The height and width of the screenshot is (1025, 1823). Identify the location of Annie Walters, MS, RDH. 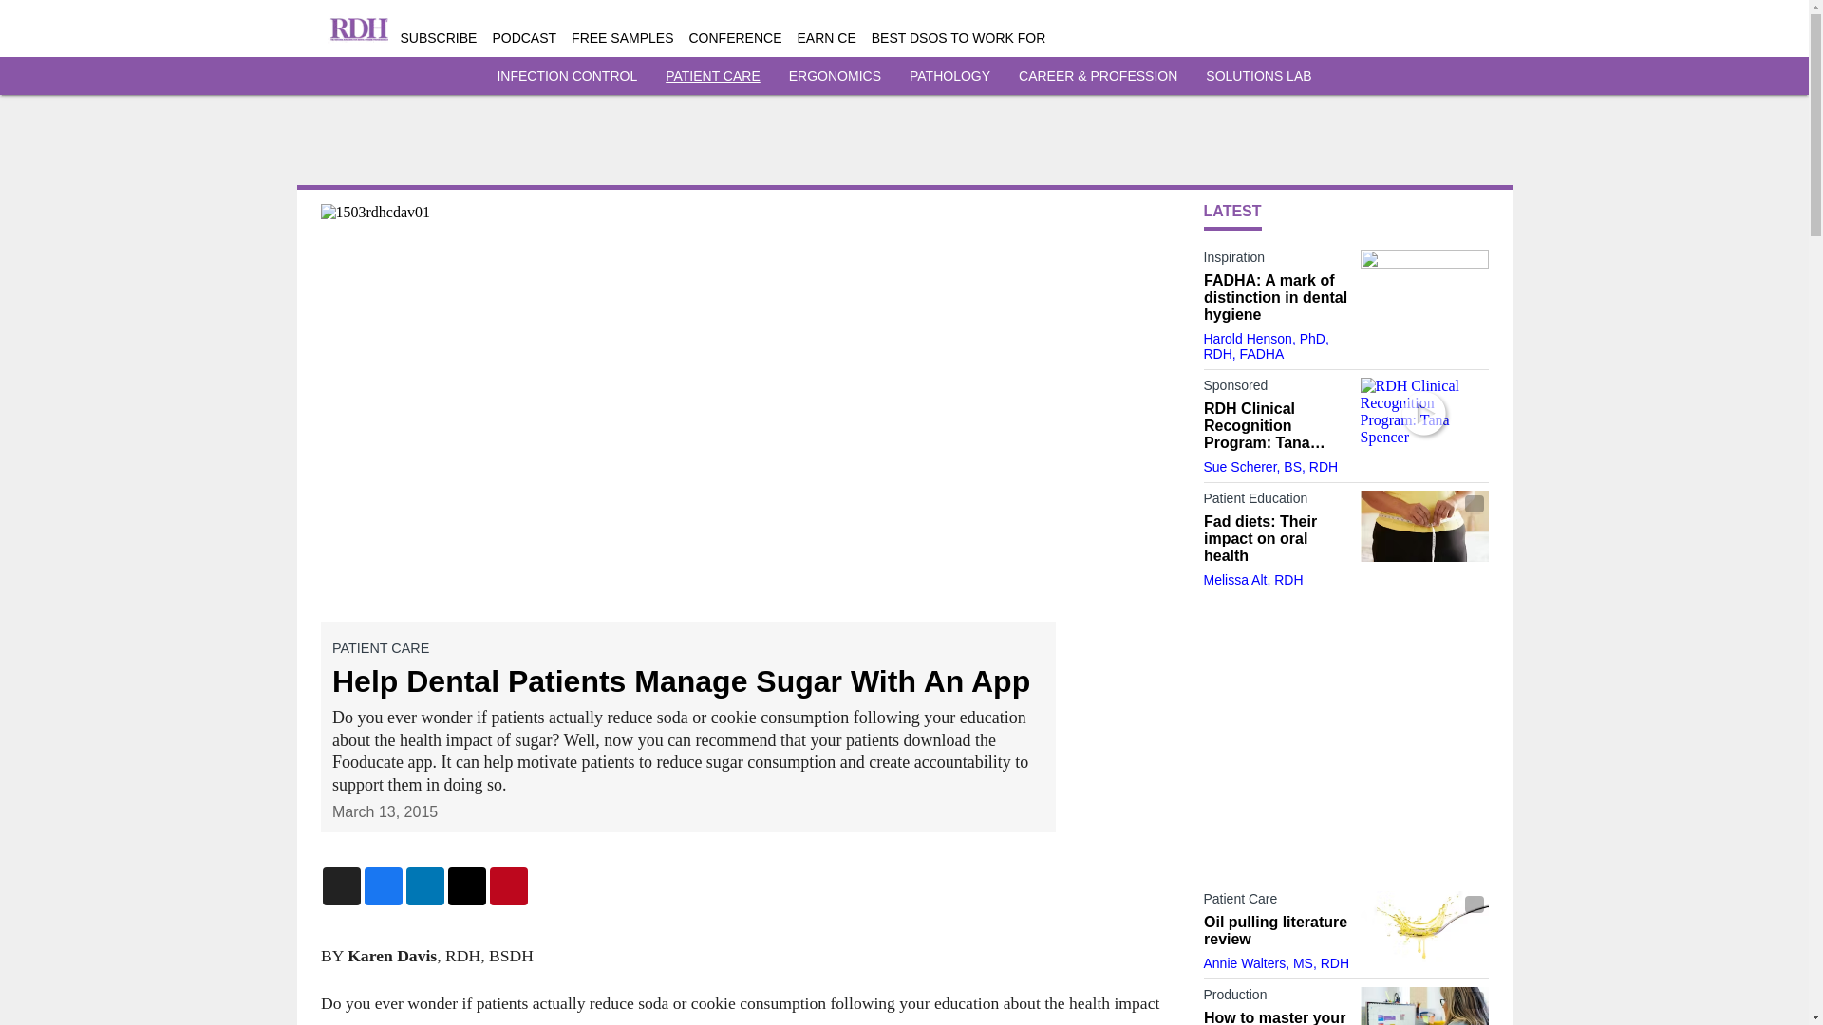
(1276, 962).